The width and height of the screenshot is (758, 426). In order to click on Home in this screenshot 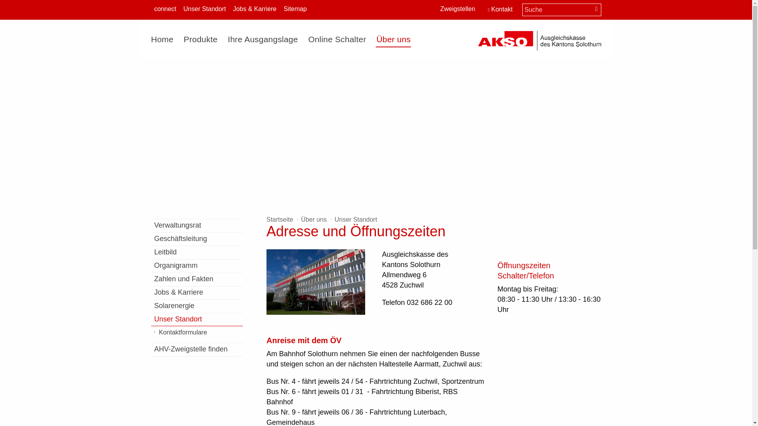, I will do `click(165, 39)`.